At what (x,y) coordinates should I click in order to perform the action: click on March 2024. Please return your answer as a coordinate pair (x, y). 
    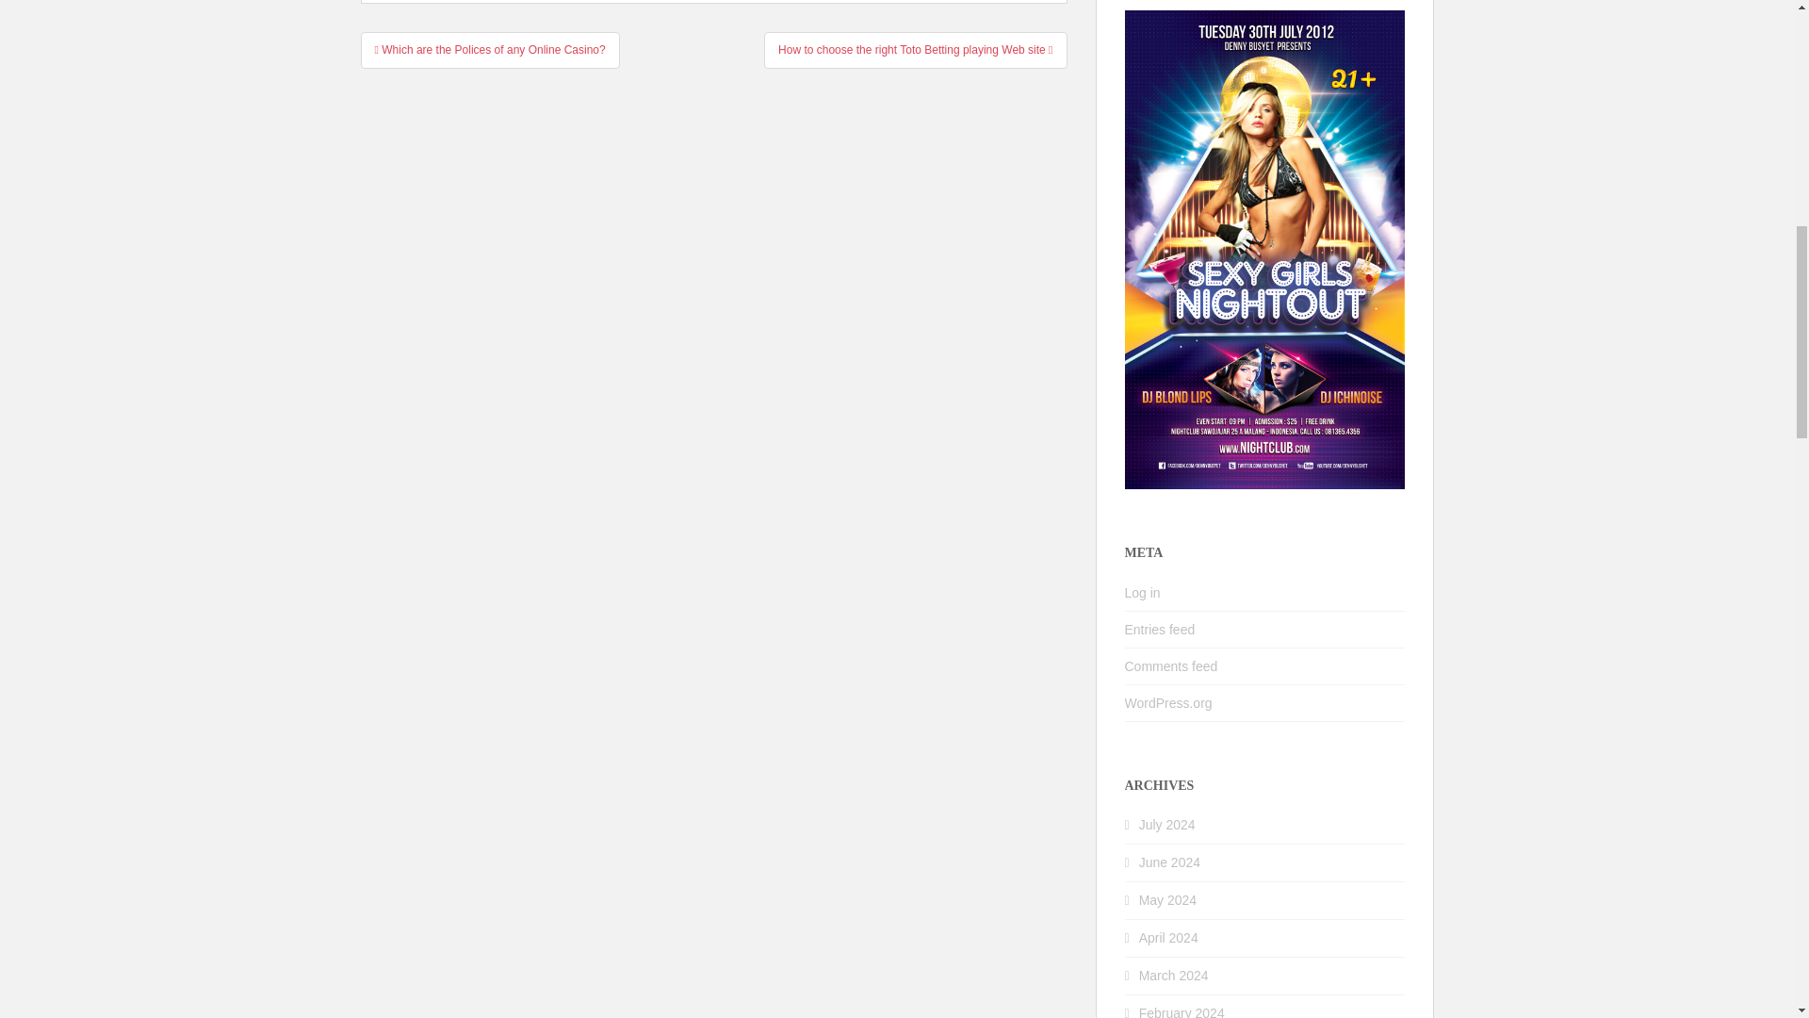
    Looking at the image, I should click on (1174, 976).